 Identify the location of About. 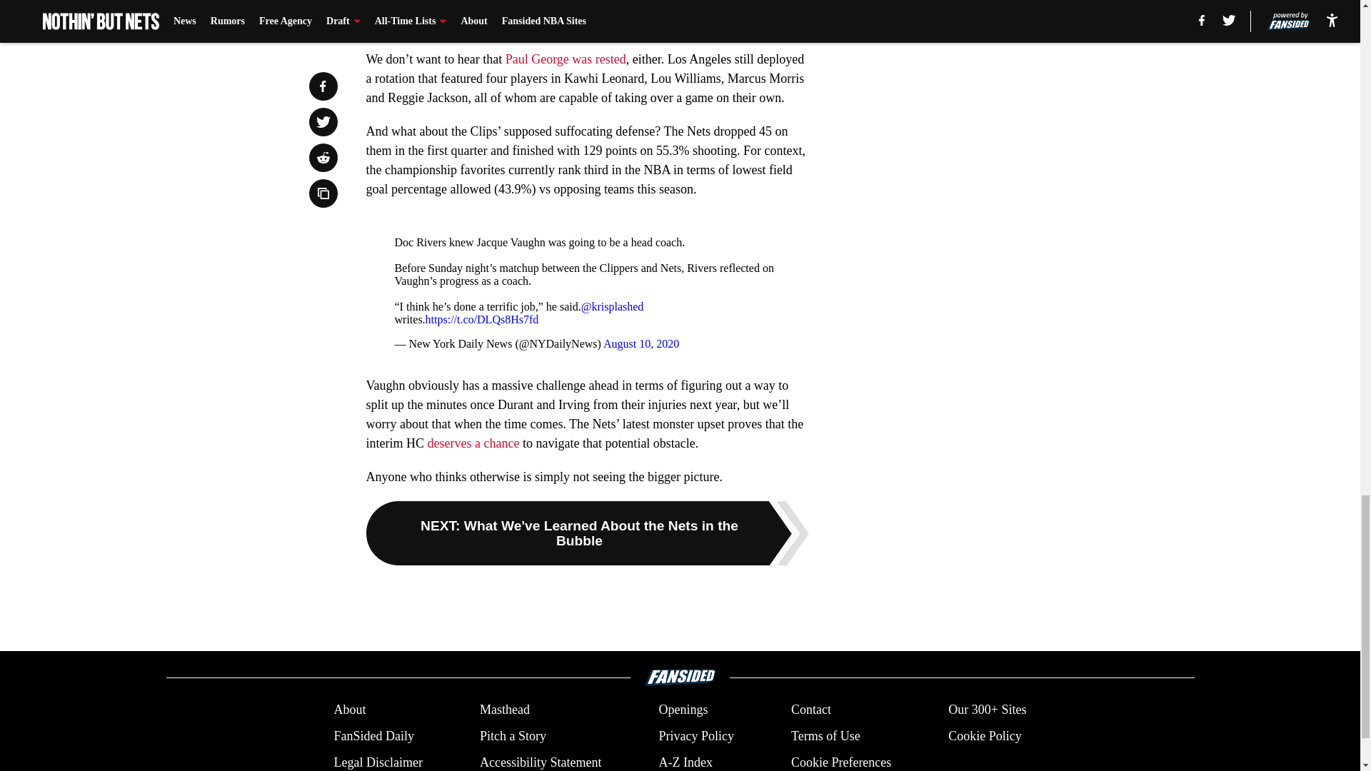
(349, 710).